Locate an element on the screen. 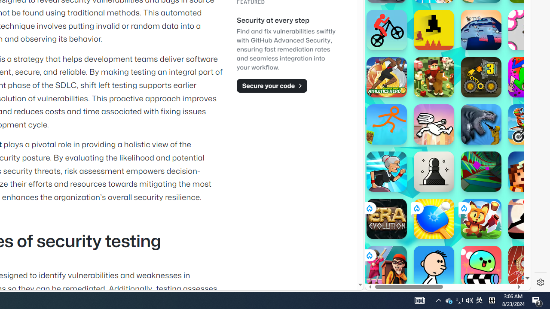 The image size is (550, 309). JollyWorld JollyWorld is located at coordinates (529, 77).